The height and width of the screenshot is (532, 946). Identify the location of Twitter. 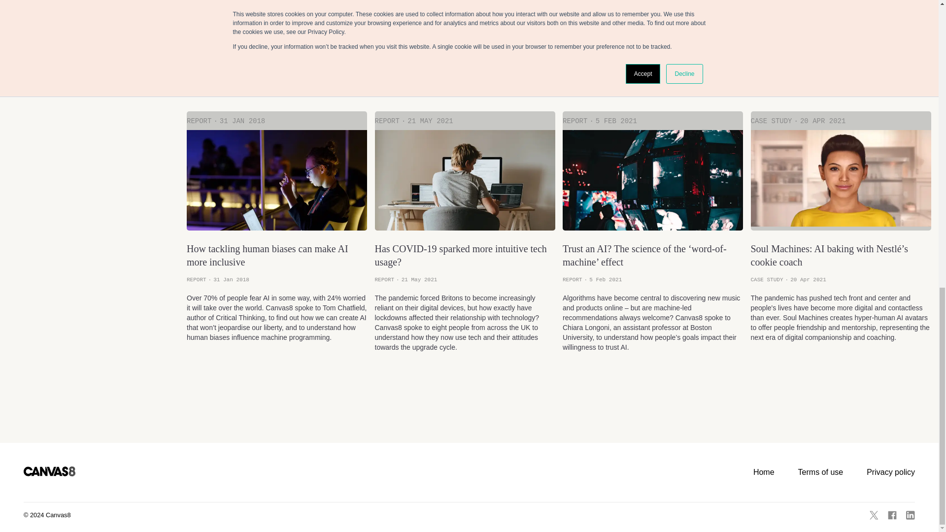
(874, 515).